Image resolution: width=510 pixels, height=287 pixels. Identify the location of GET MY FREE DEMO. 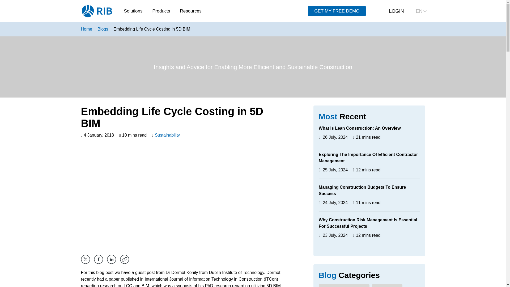
(337, 11).